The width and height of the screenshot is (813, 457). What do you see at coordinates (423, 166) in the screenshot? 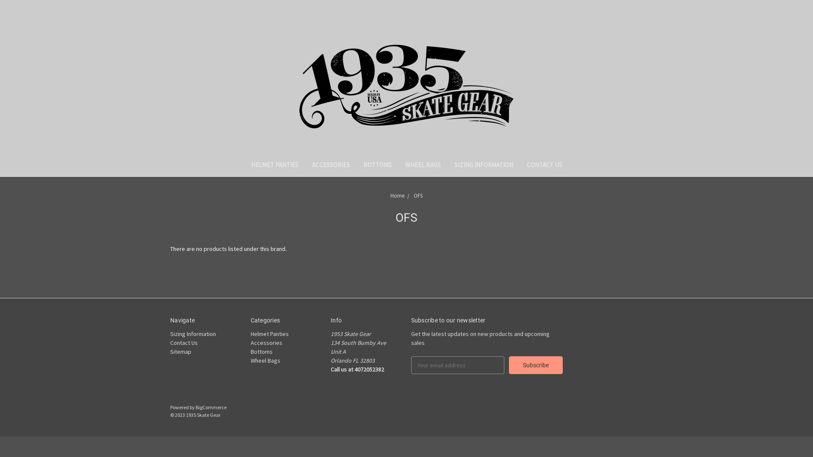
I see `WHEEL BAGS` at bounding box center [423, 166].